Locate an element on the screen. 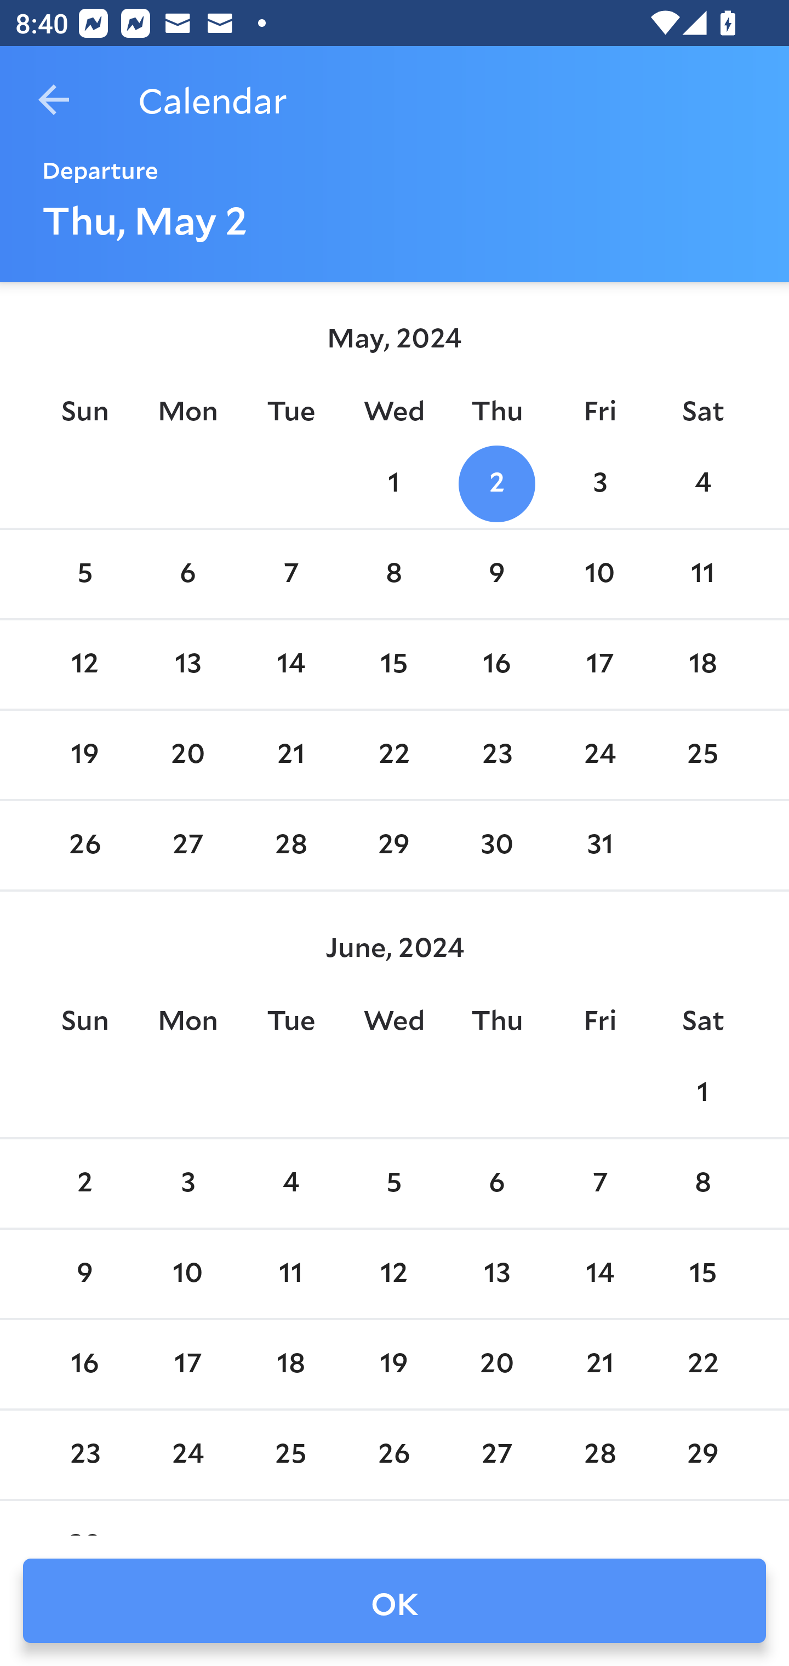 Image resolution: width=789 pixels, height=1666 pixels. 13 is located at coordinates (496, 1274).